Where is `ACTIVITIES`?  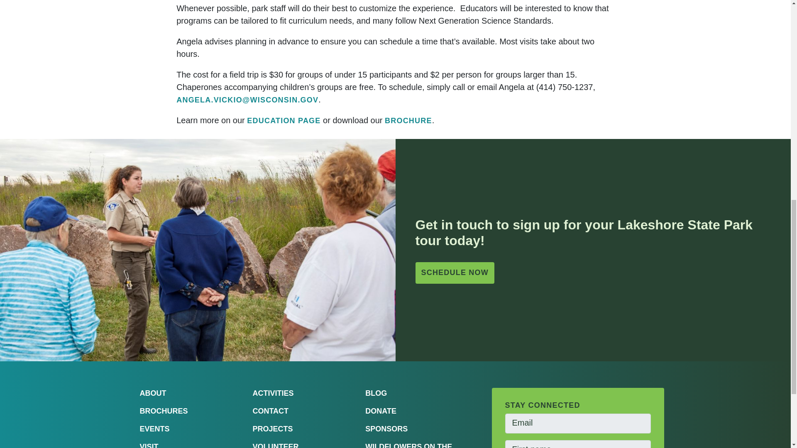 ACTIVITIES is located at coordinates (273, 393).